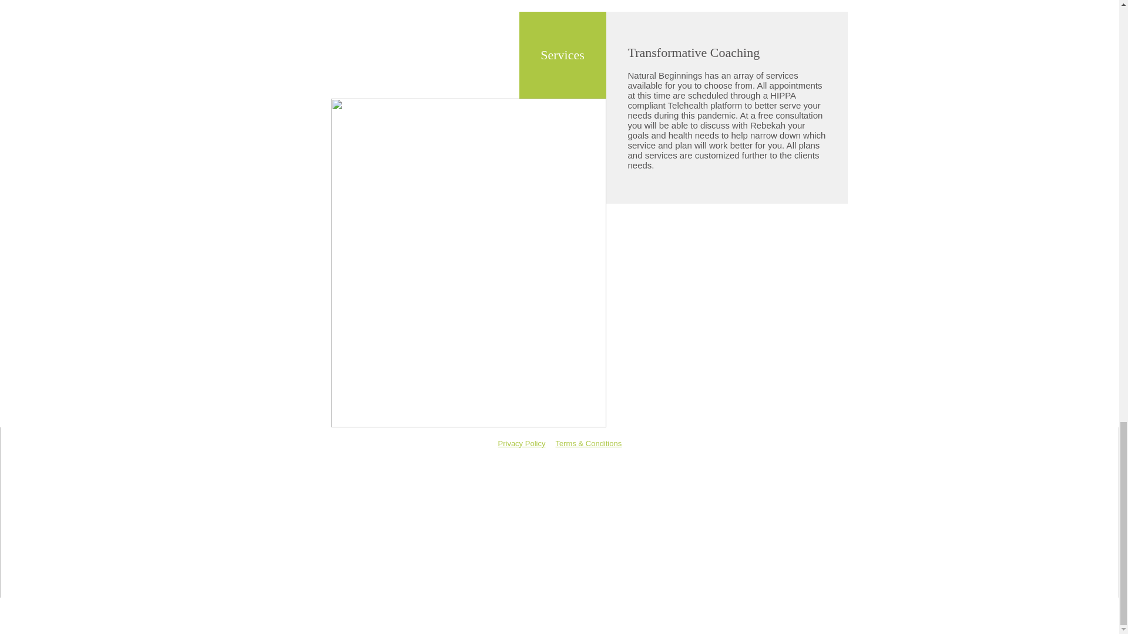 The width and height of the screenshot is (1128, 634). What do you see at coordinates (563, 55) in the screenshot?
I see `Services` at bounding box center [563, 55].